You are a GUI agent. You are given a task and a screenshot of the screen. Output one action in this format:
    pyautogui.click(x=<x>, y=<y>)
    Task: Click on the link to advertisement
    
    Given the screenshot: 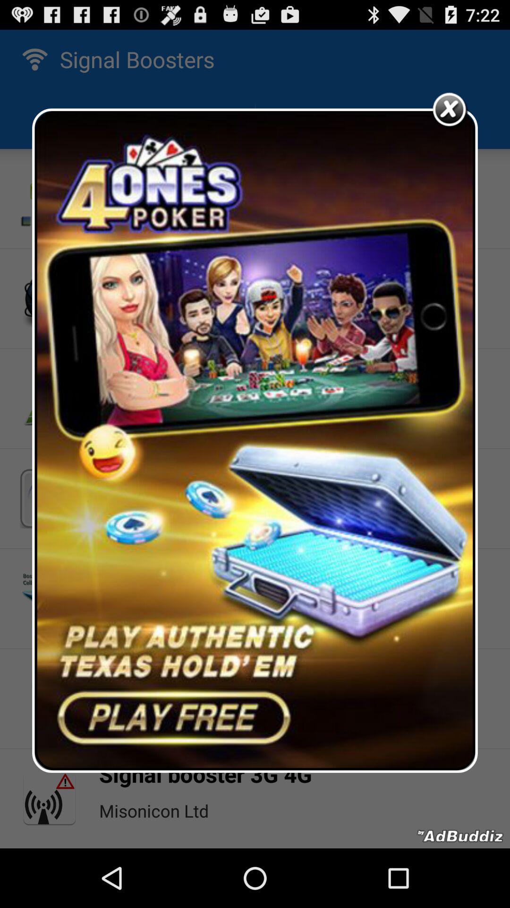 What is the action you would take?
    pyautogui.click(x=255, y=441)
    